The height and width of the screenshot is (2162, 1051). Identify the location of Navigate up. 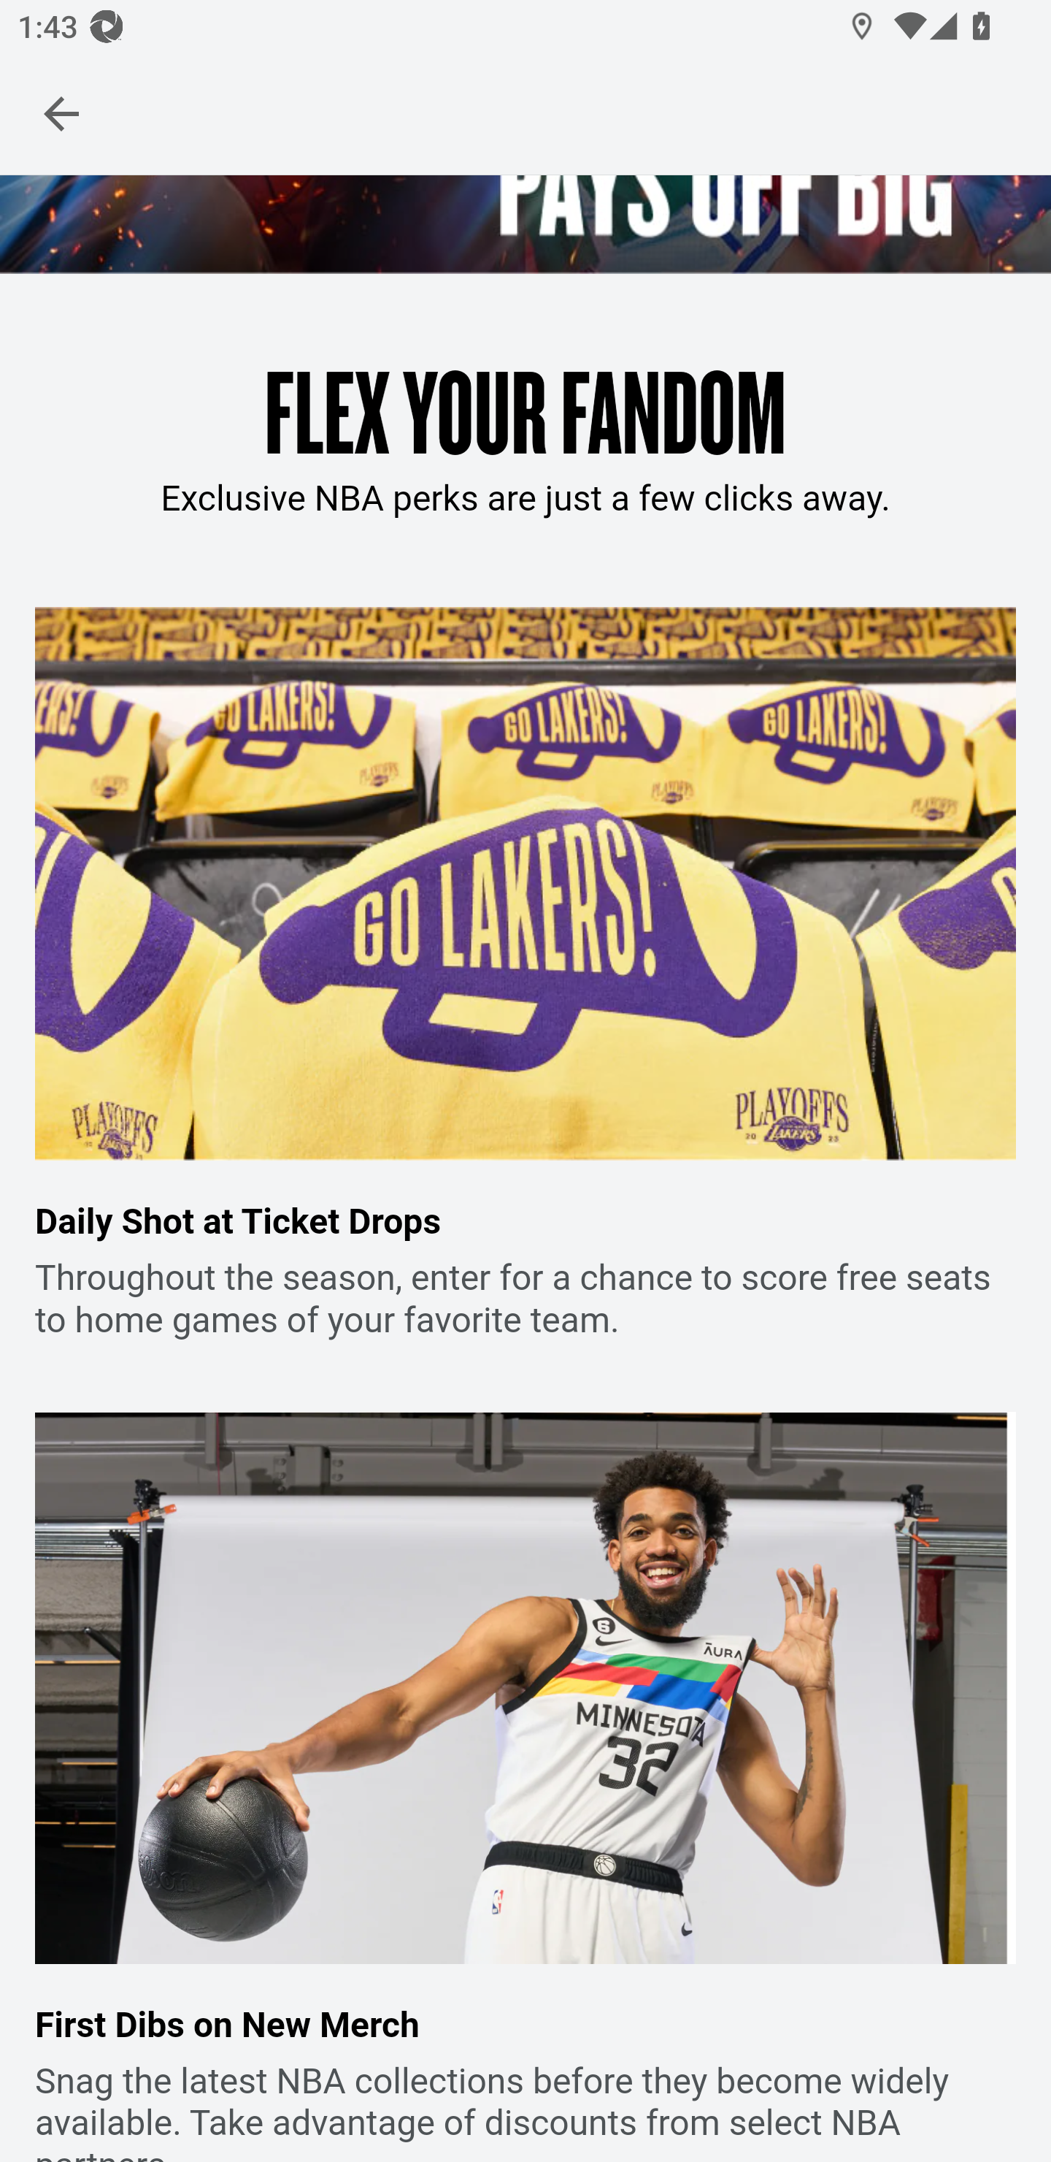
(61, 113).